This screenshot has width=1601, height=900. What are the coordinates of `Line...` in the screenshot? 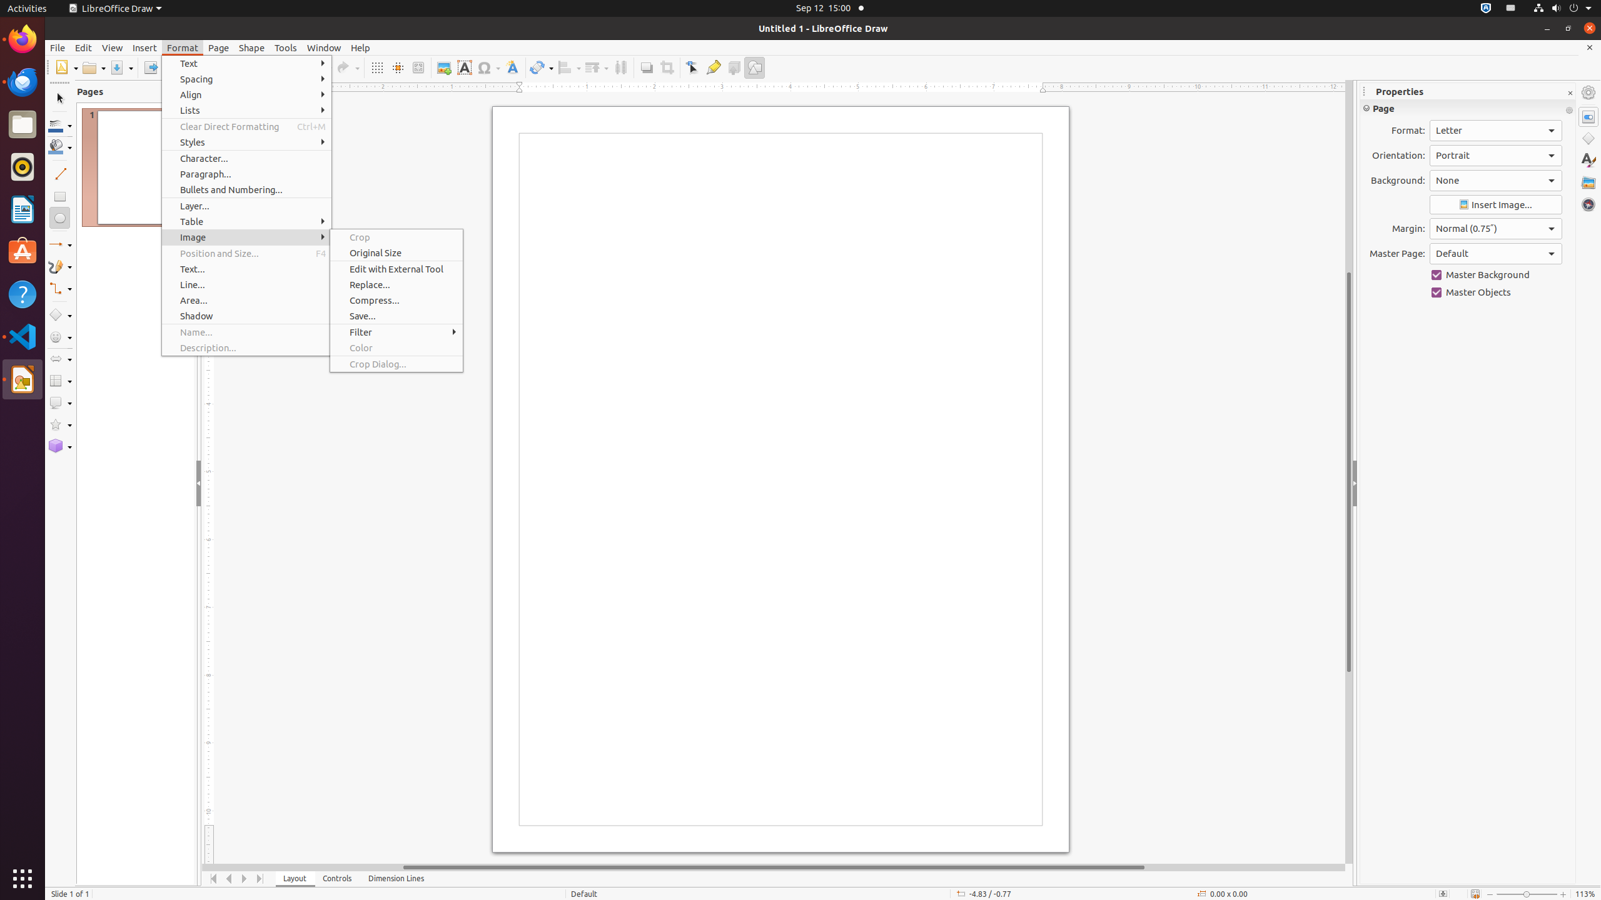 It's located at (246, 285).